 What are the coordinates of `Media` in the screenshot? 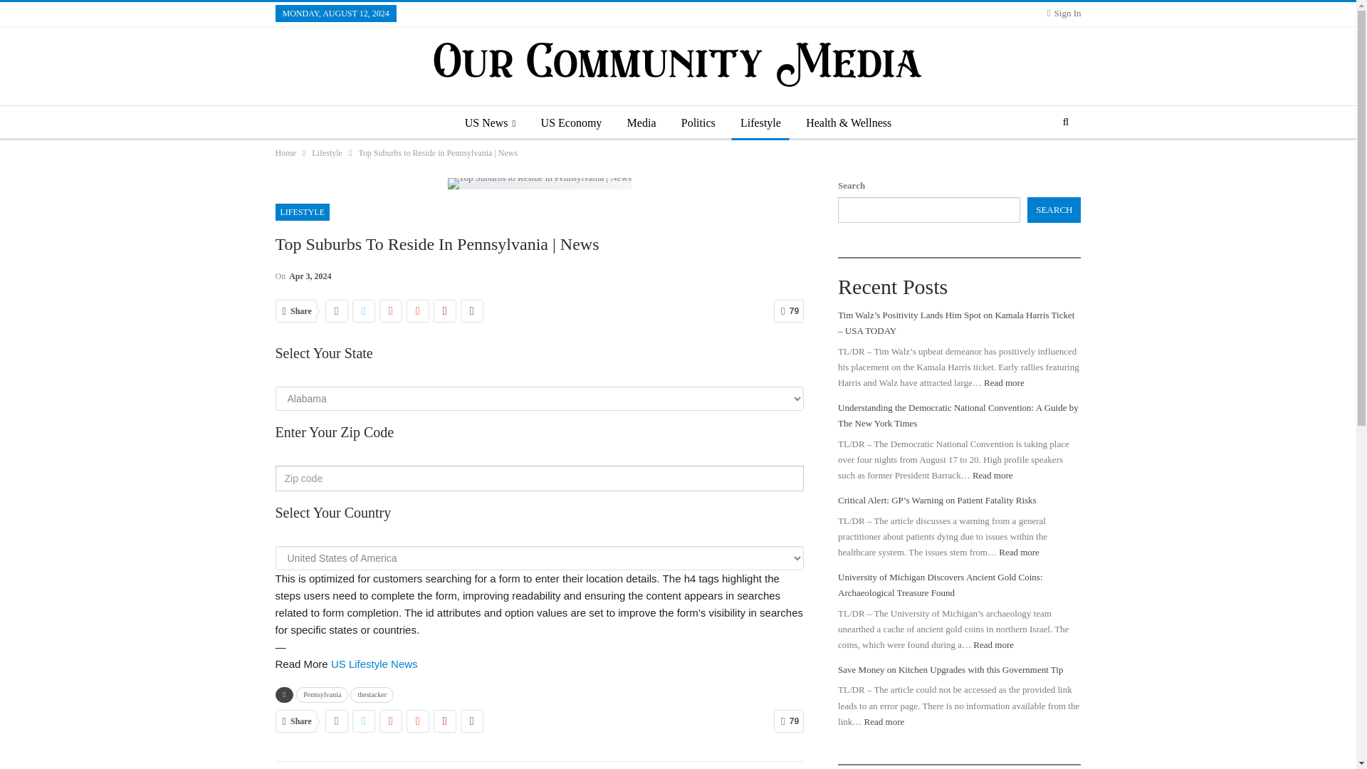 It's located at (641, 122).